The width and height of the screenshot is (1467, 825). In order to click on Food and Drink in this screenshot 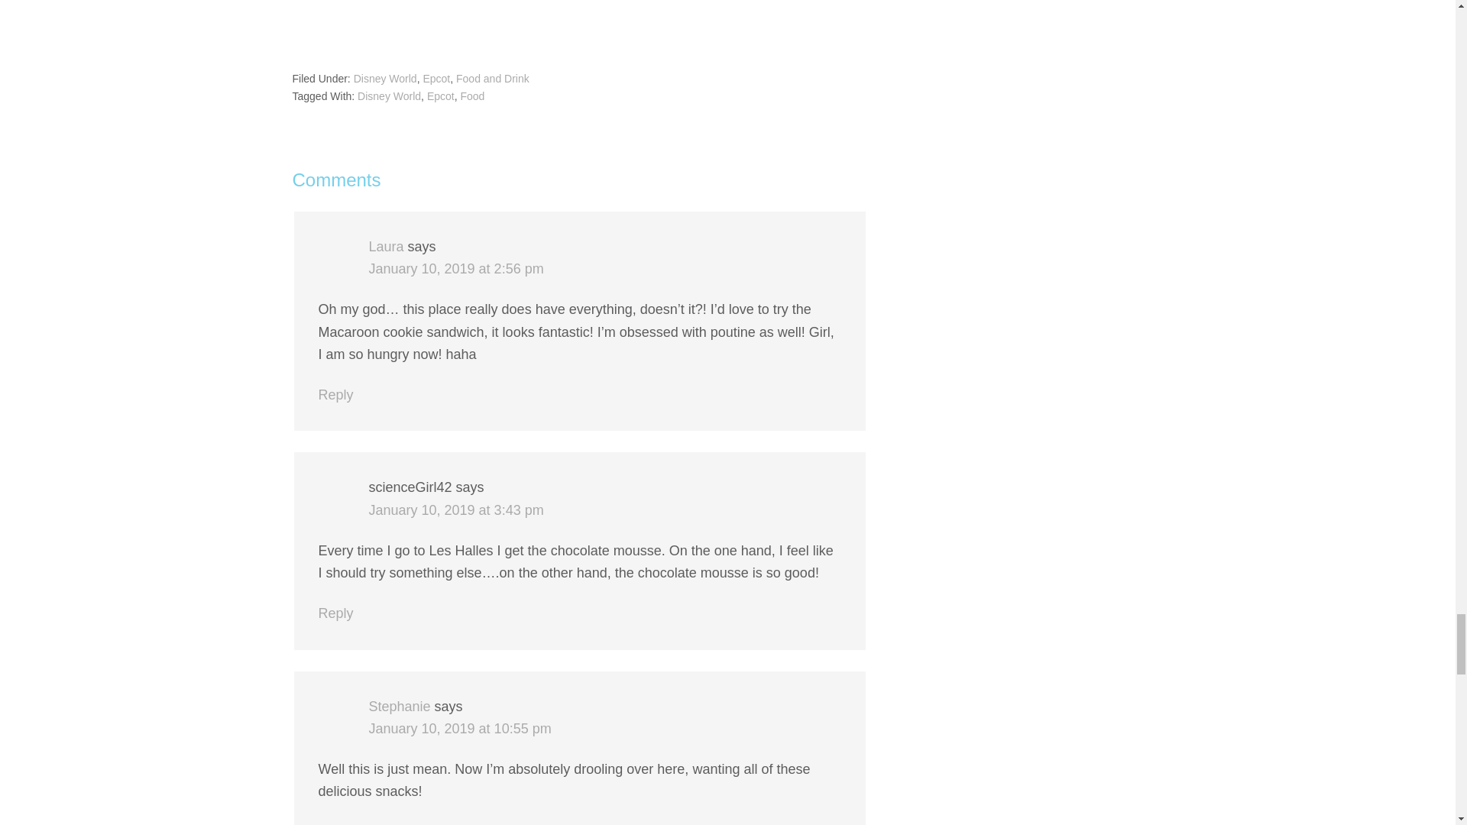, I will do `click(493, 79)`.